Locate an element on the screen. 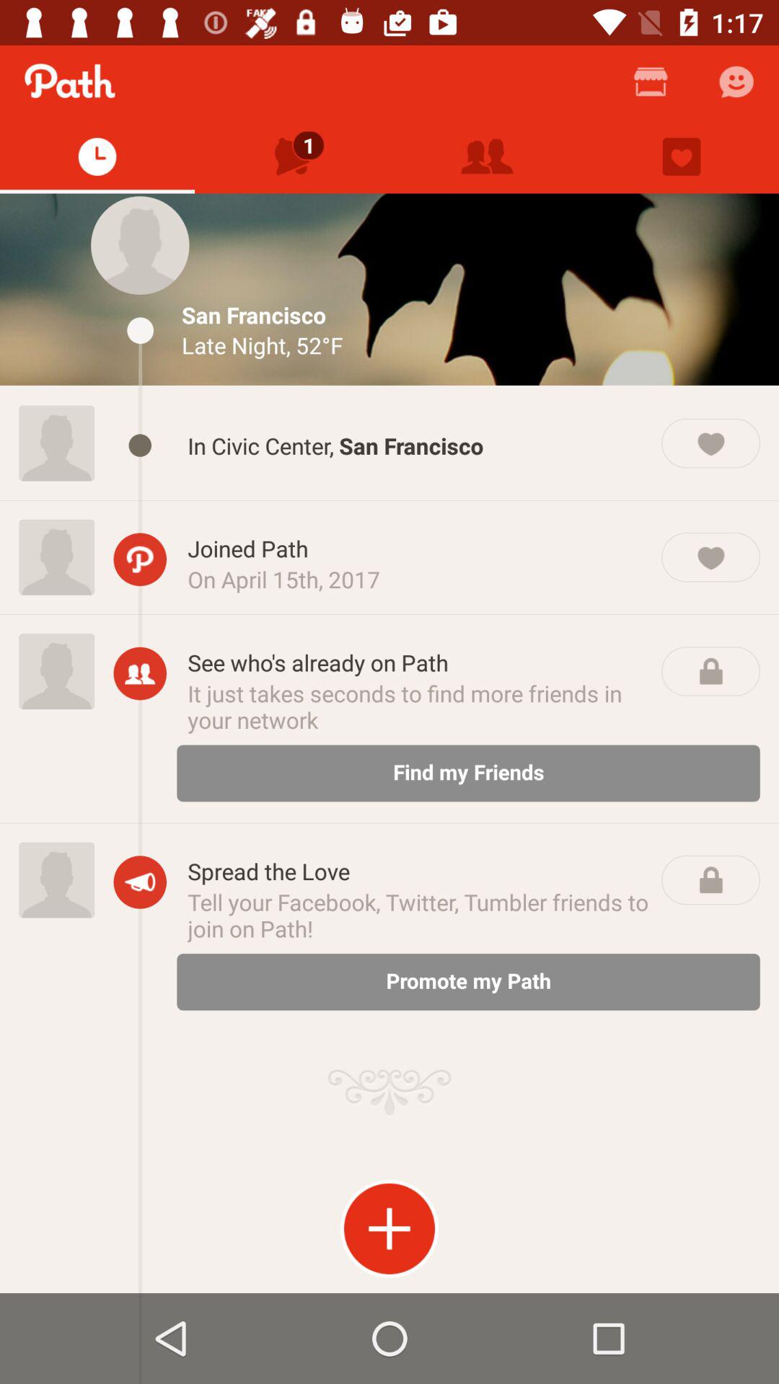  click on first text left to lock icon is located at coordinates (418, 662).